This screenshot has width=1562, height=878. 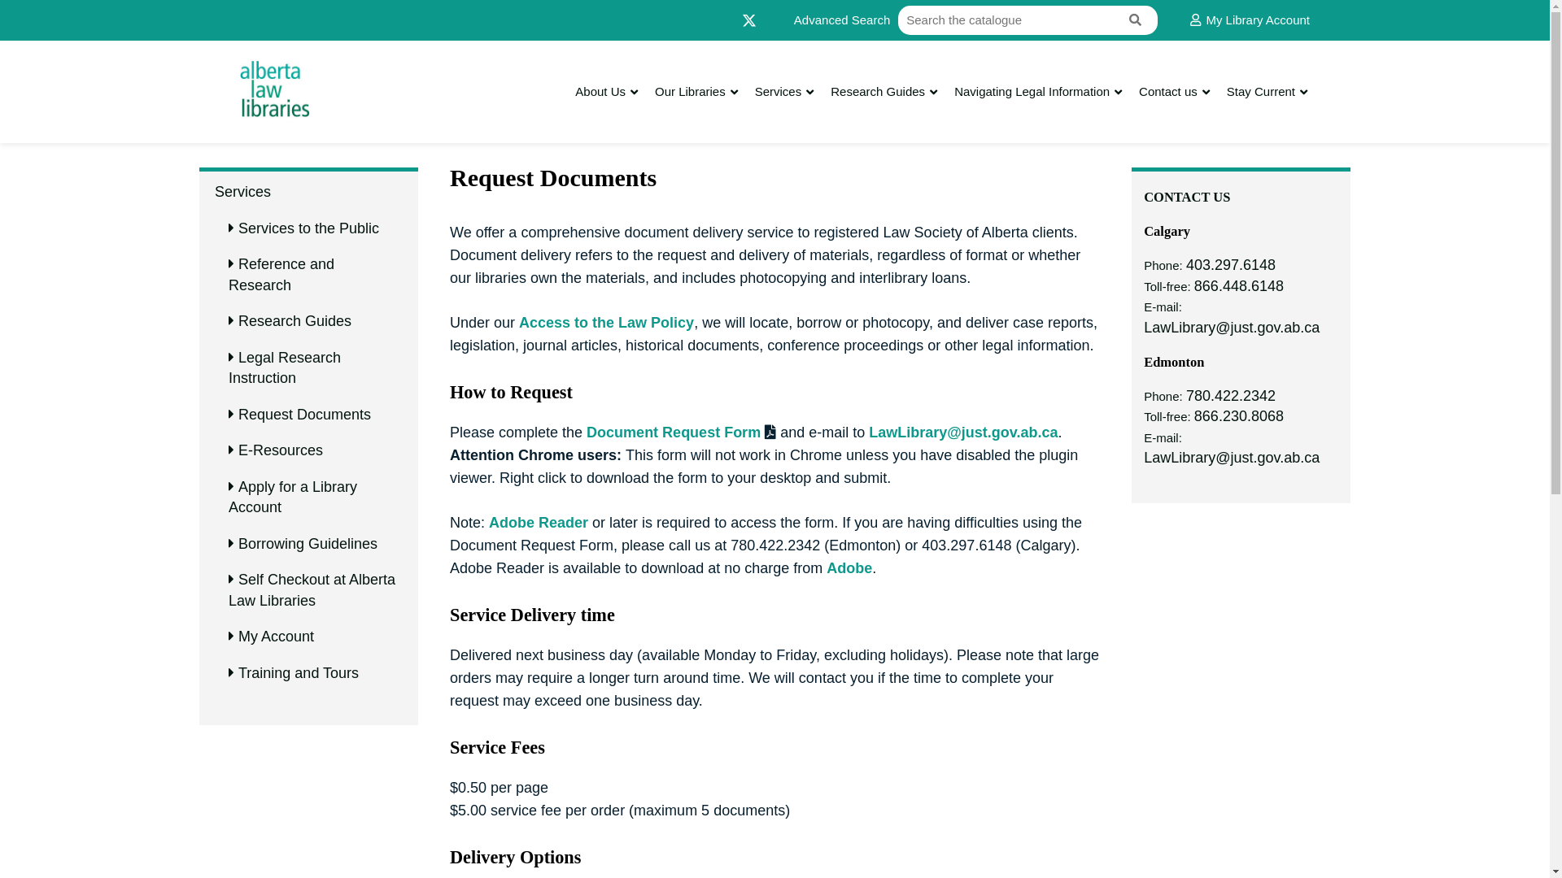 I want to click on Research Guides, so click(x=877, y=93).